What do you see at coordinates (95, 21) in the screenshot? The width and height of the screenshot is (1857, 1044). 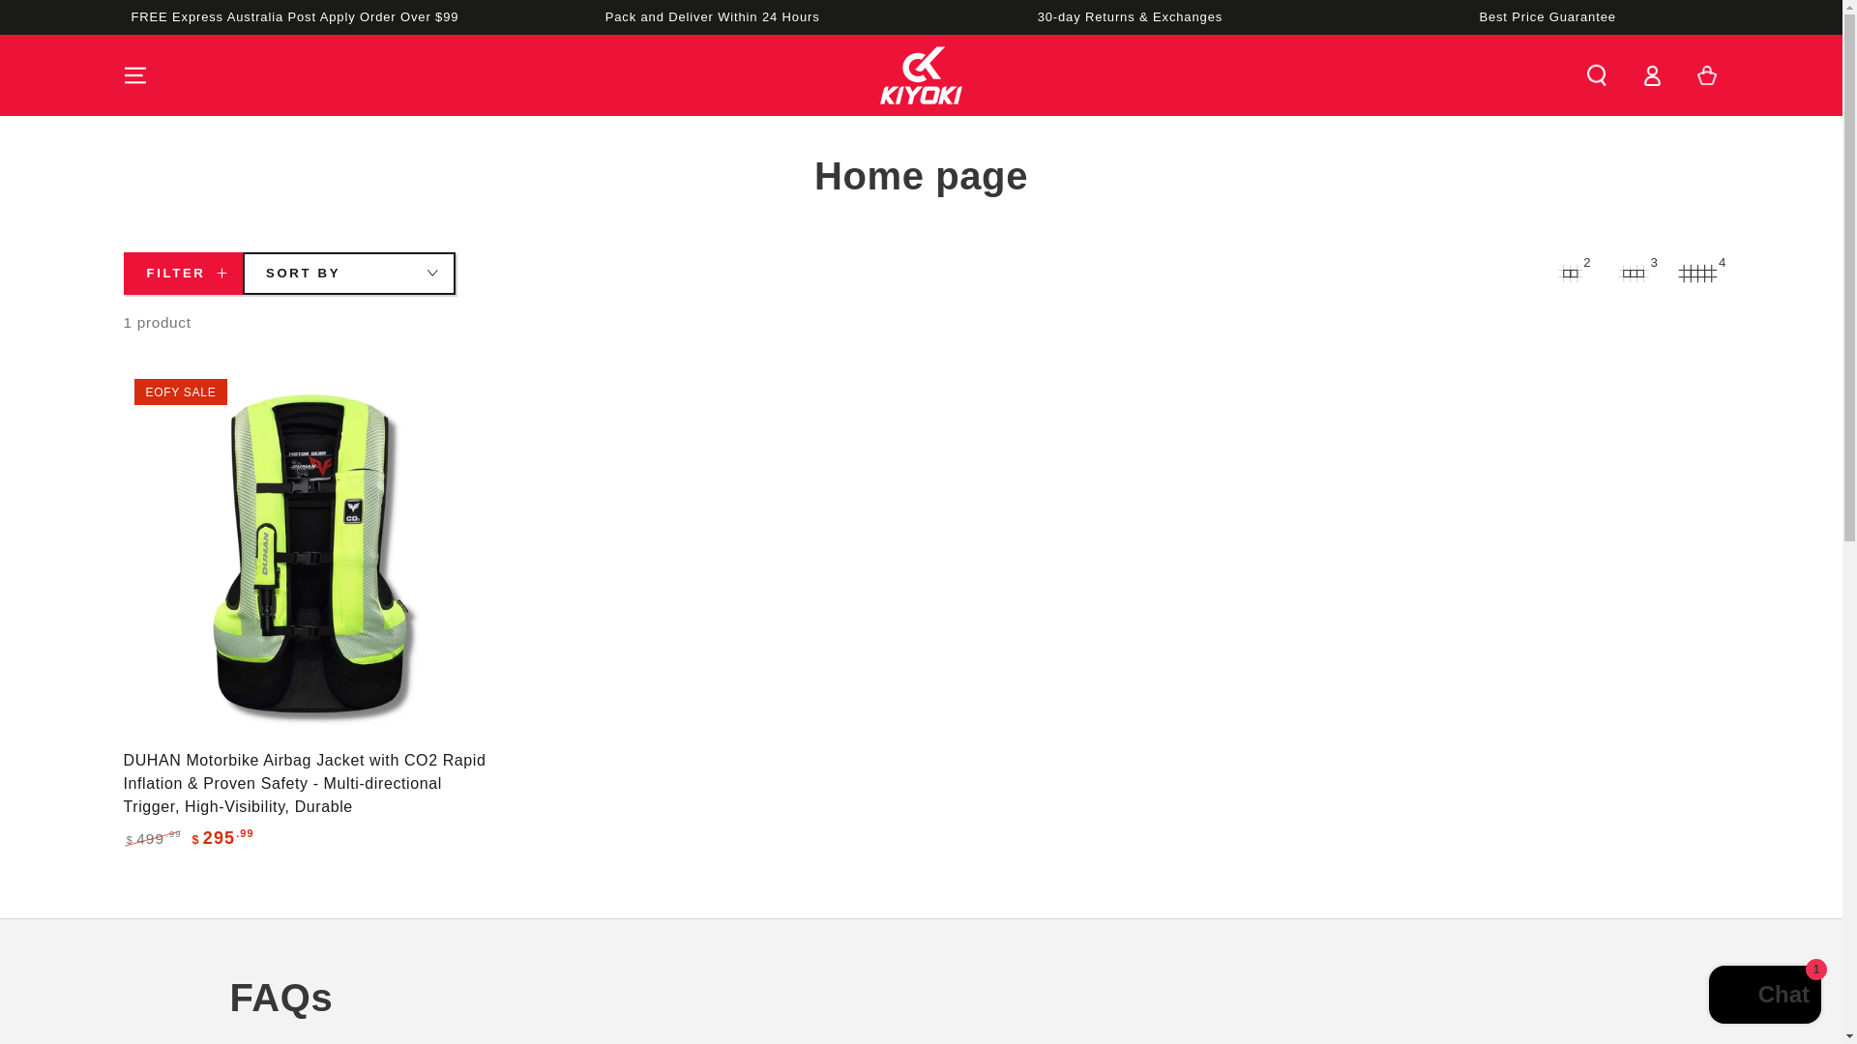 I see `SKIP TO CONTENT` at bounding box center [95, 21].